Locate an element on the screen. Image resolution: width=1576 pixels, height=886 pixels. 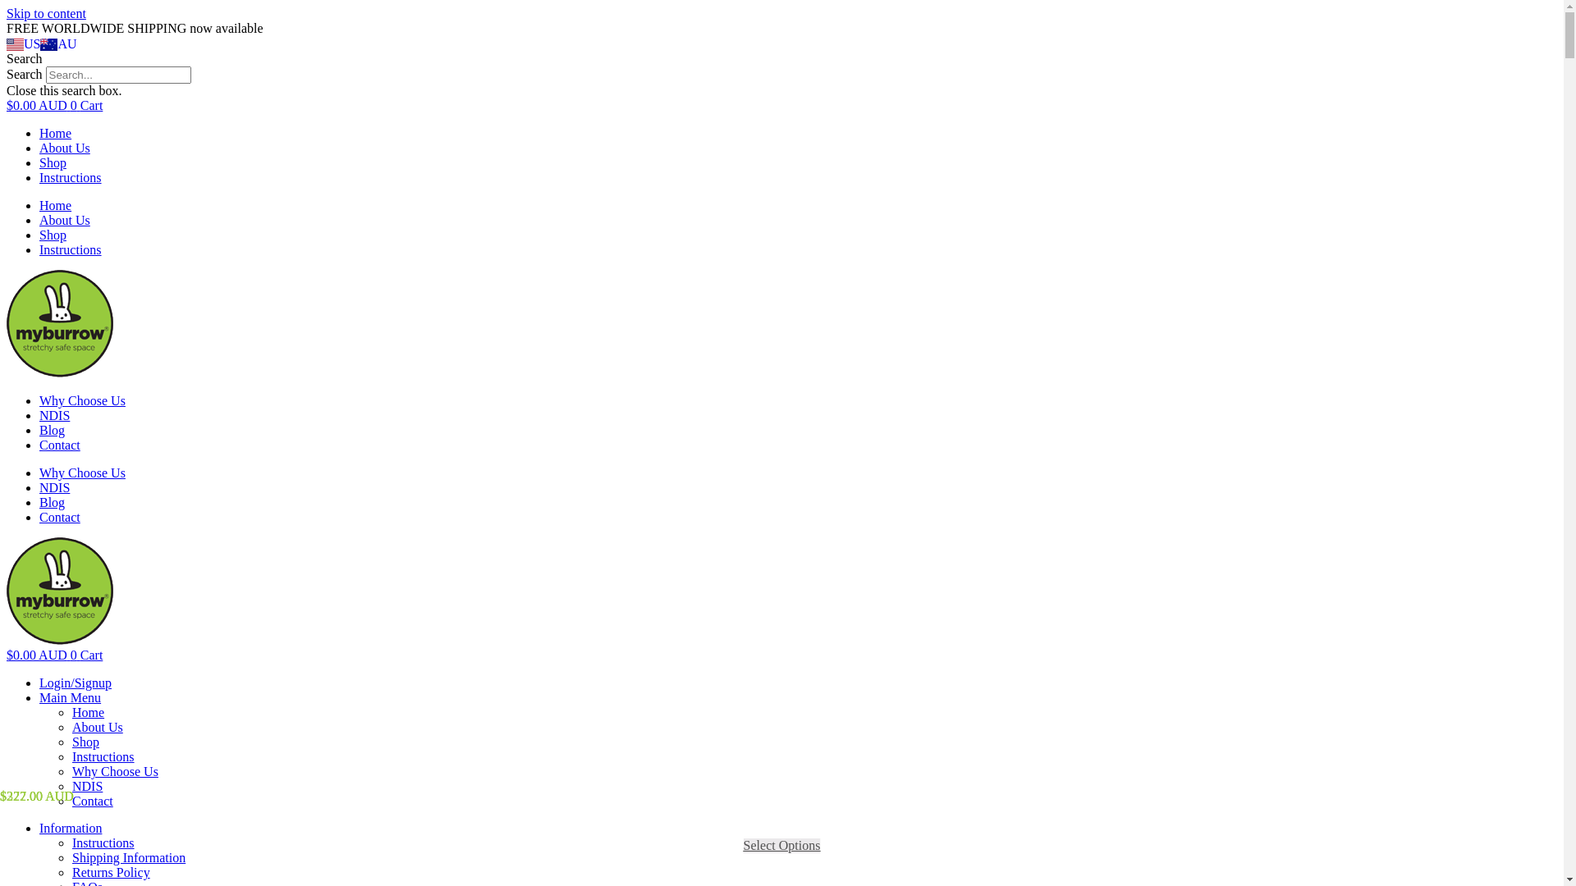
NDIS is located at coordinates (54, 415).